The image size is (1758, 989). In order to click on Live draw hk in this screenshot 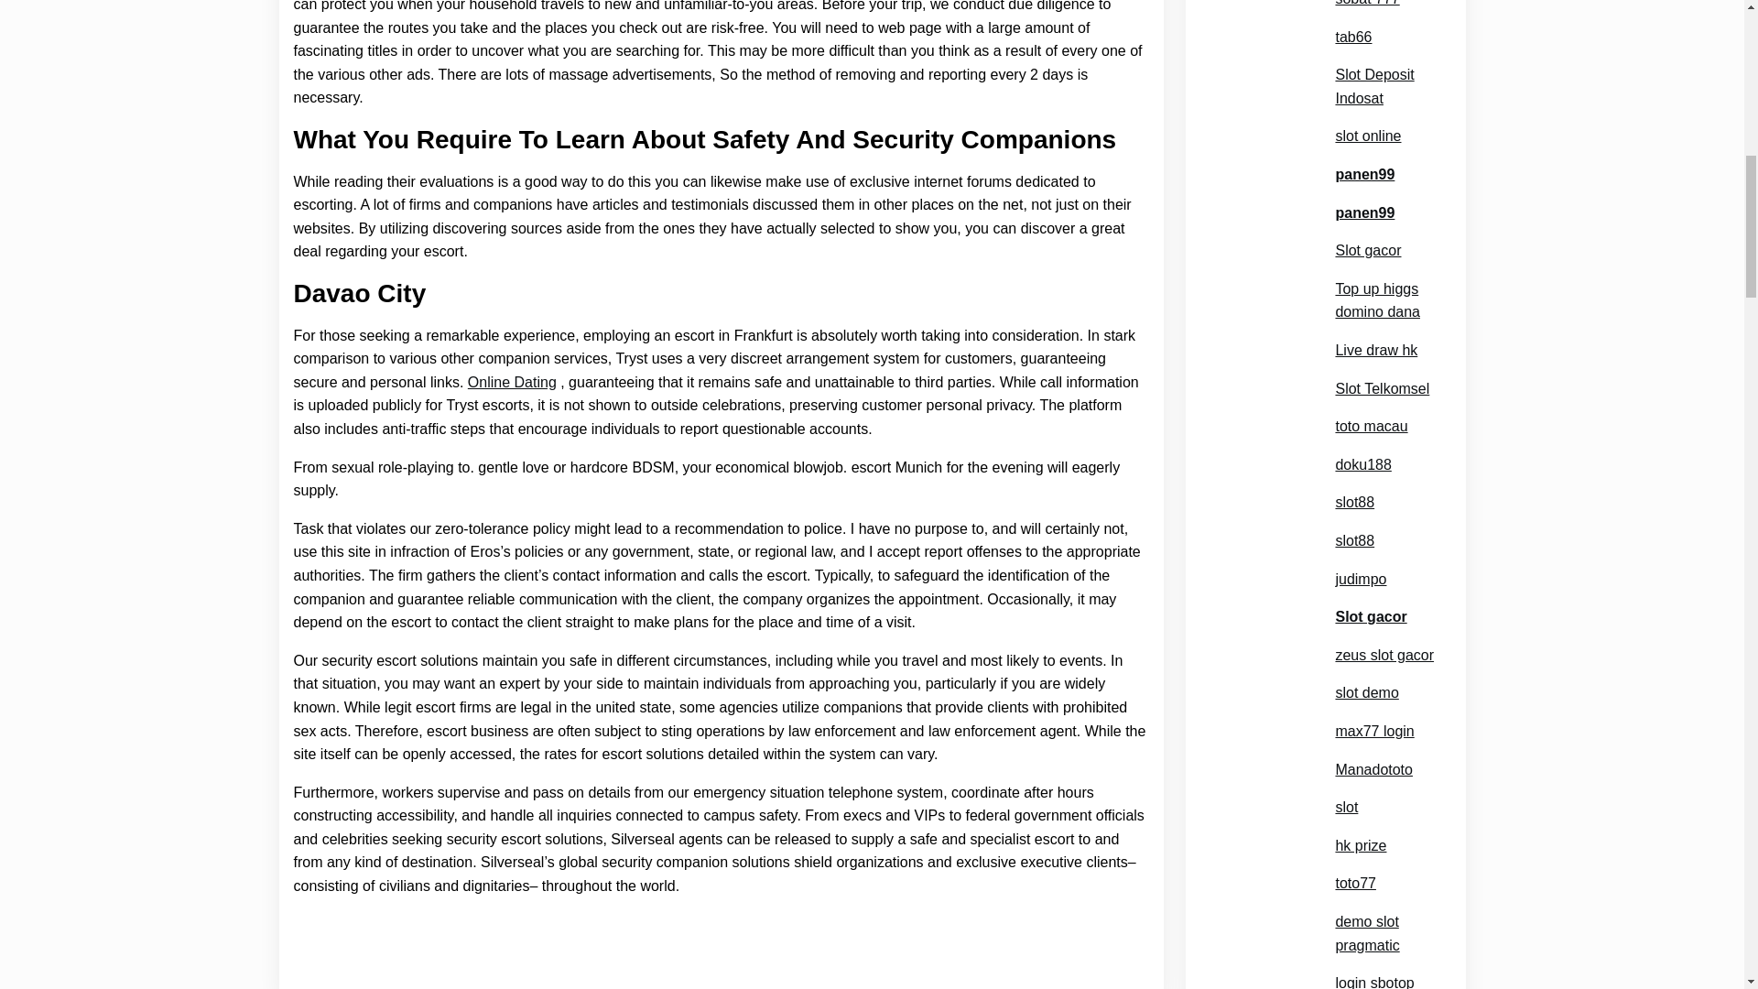, I will do `click(1375, 328)`.